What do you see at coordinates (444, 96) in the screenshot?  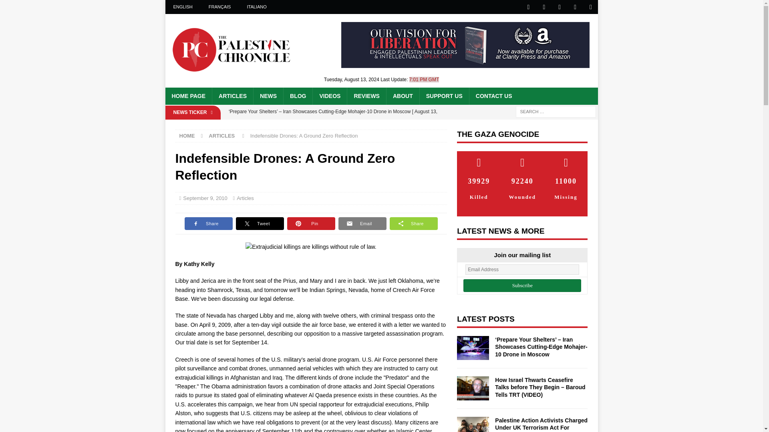 I see `SUPPORT US` at bounding box center [444, 96].